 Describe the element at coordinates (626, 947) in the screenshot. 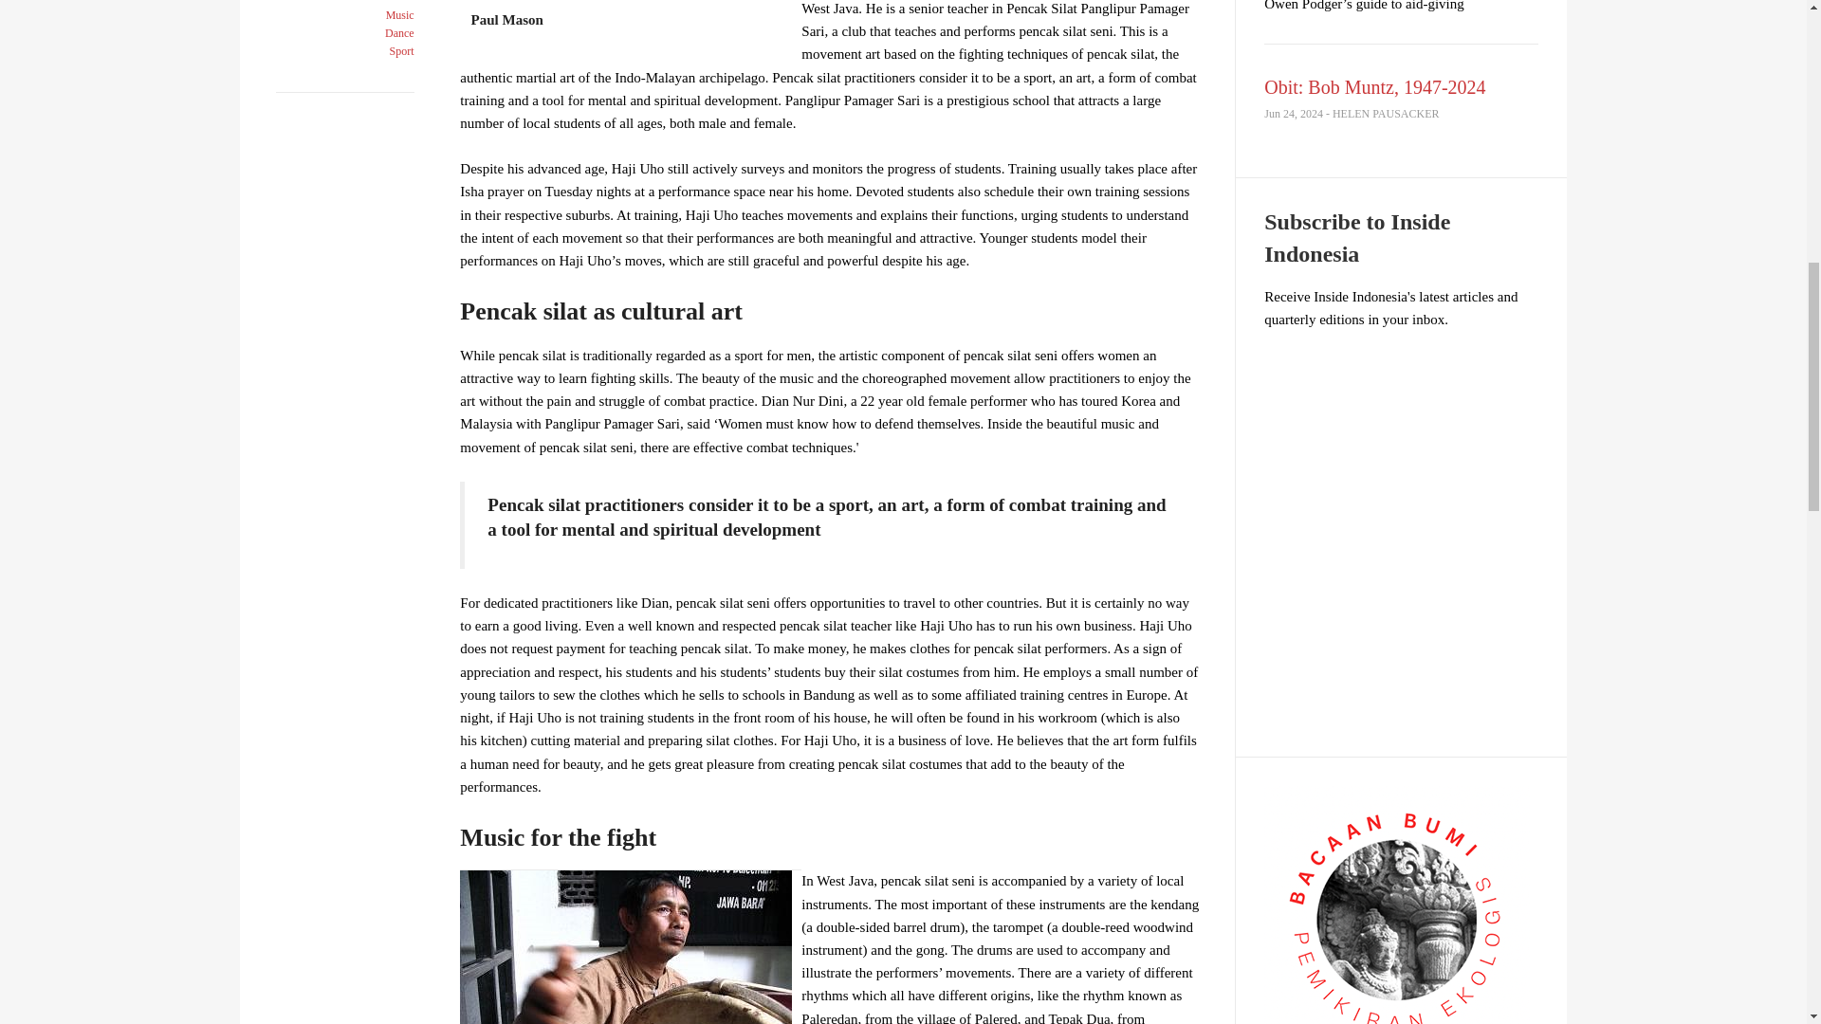

I see `mason2.jpg` at that location.